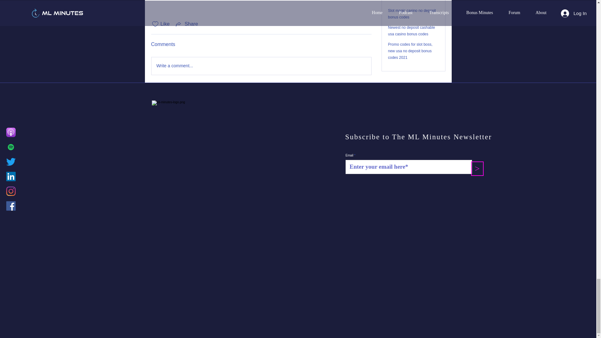 The height and width of the screenshot is (338, 601). I want to click on Share, so click(187, 24).